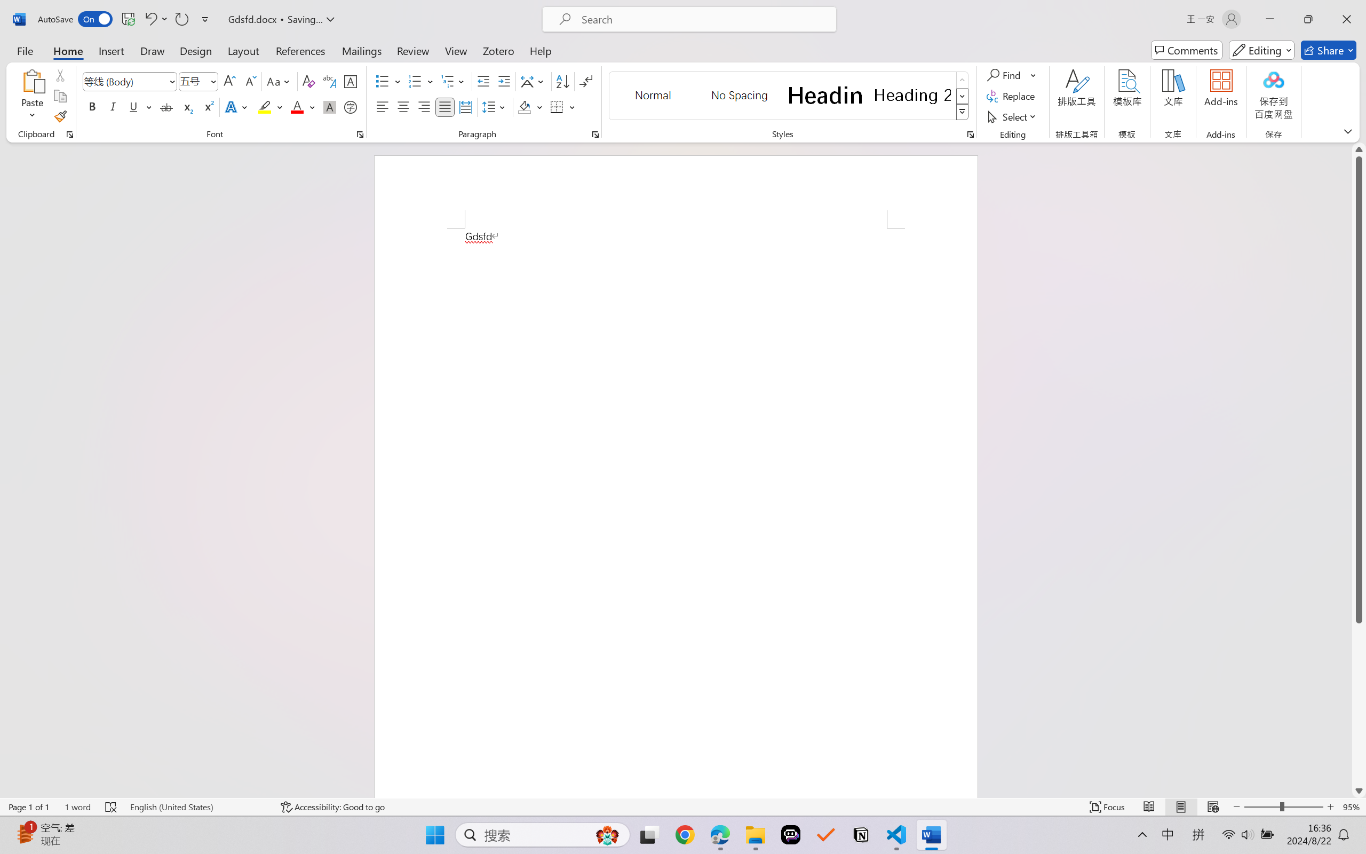 This screenshot has height=854, width=1366. Describe the element at coordinates (113, 107) in the screenshot. I see `Italic` at that location.